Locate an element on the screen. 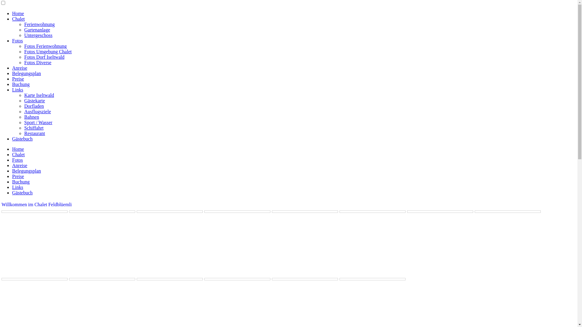 This screenshot has height=327, width=582. Anreise is located at coordinates (20, 68).